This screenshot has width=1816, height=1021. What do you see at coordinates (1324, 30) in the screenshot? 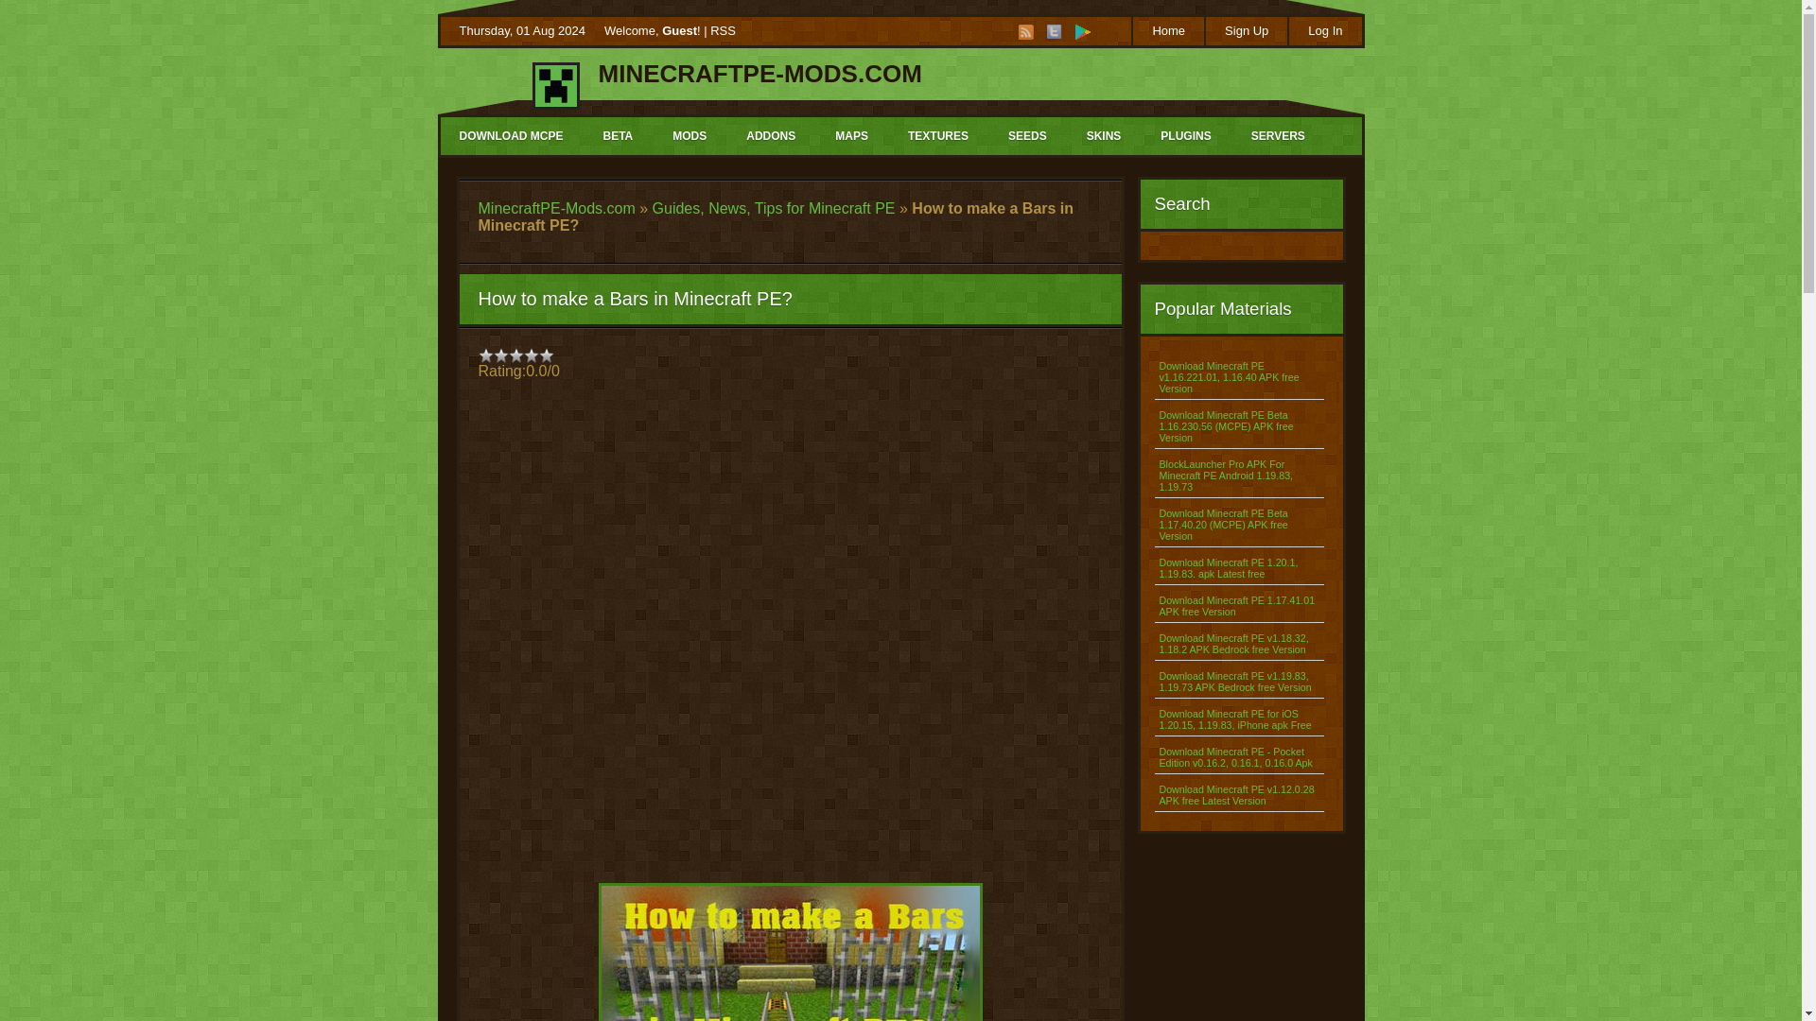
I see `Log In` at bounding box center [1324, 30].